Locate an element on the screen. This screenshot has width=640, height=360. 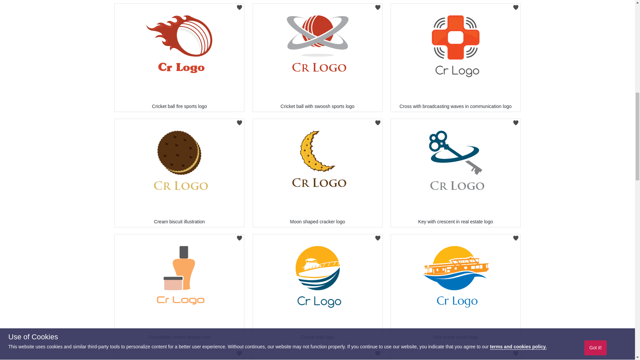
Add To Favorite is located at coordinates (239, 236).